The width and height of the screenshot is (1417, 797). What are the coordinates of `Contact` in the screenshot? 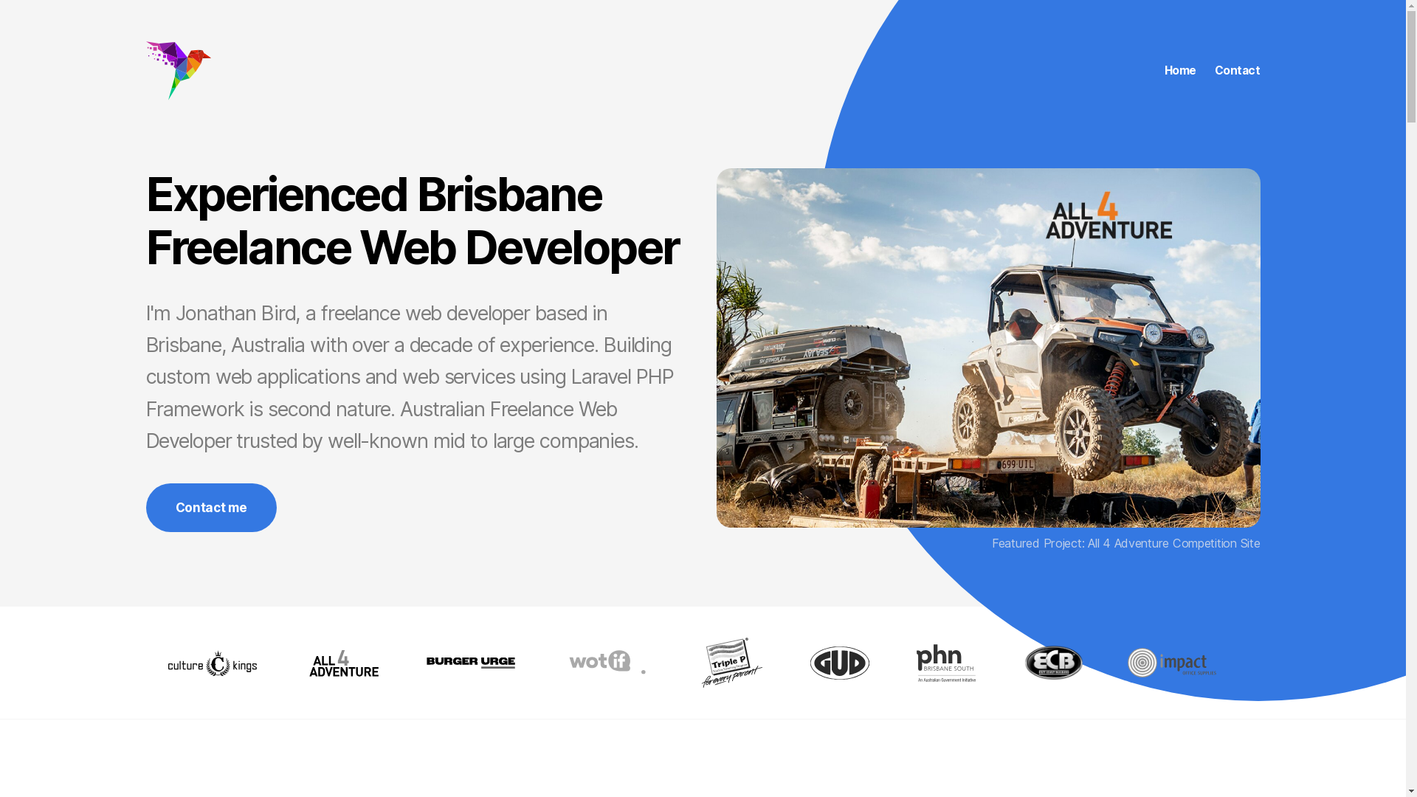 It's located at (1238, 71).